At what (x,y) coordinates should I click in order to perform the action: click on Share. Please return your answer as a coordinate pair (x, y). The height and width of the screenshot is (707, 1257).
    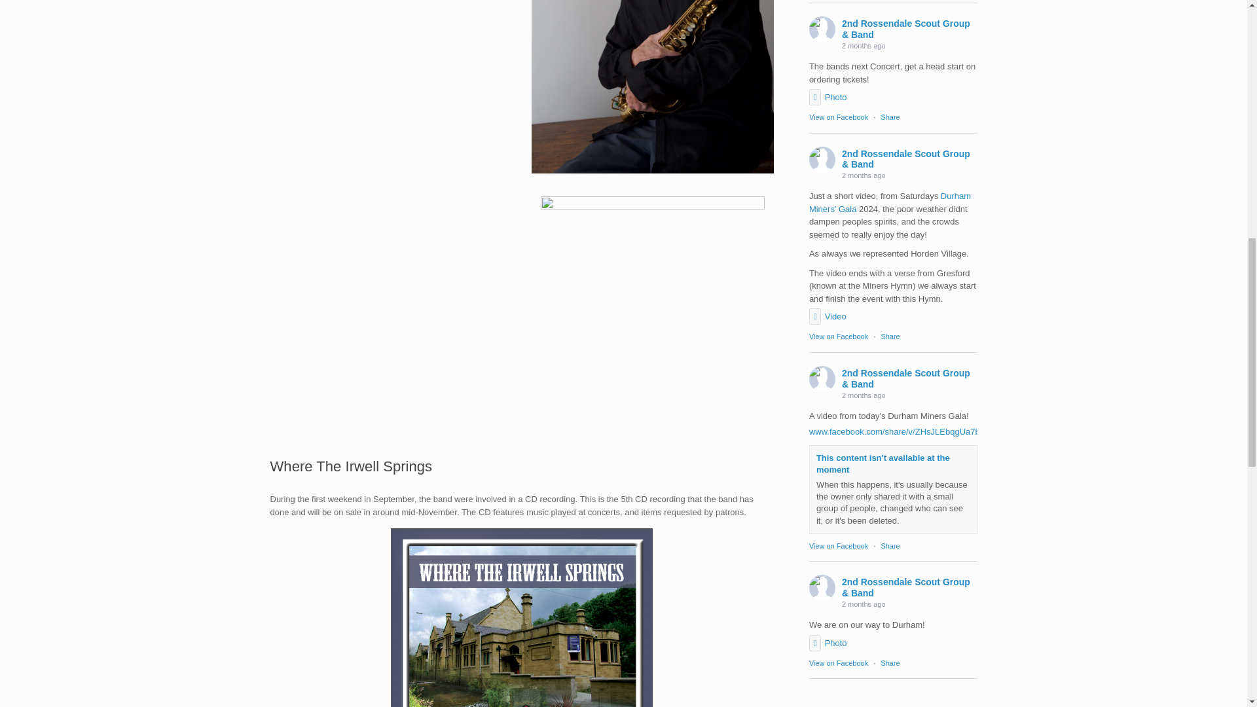
    Looking at the image, I should click on (890, 117).